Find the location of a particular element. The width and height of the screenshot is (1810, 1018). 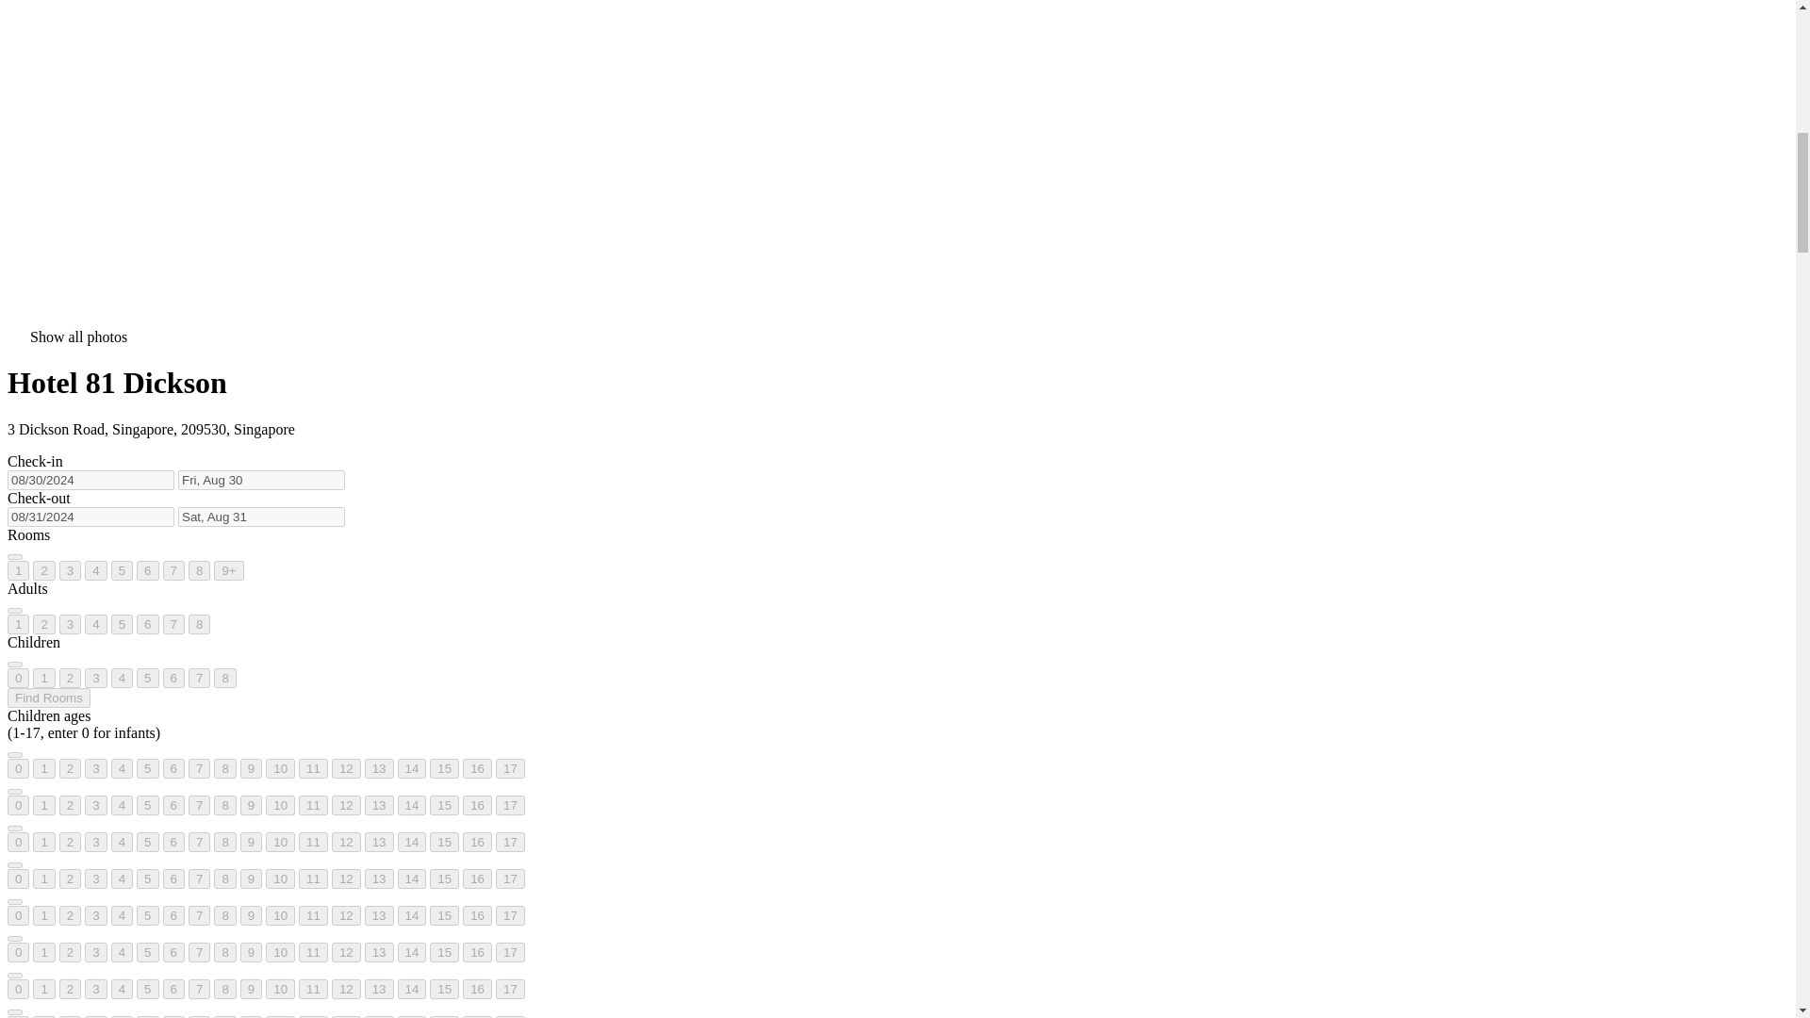

3 is located at coordinates (96, 678).